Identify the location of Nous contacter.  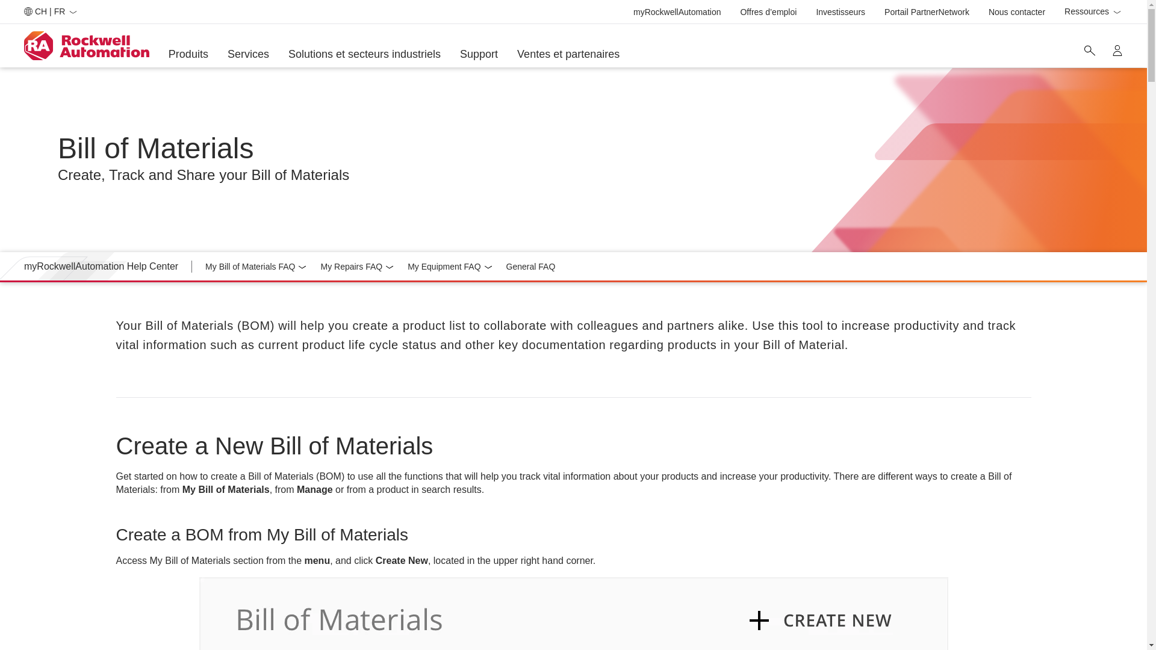
(1117, 50).